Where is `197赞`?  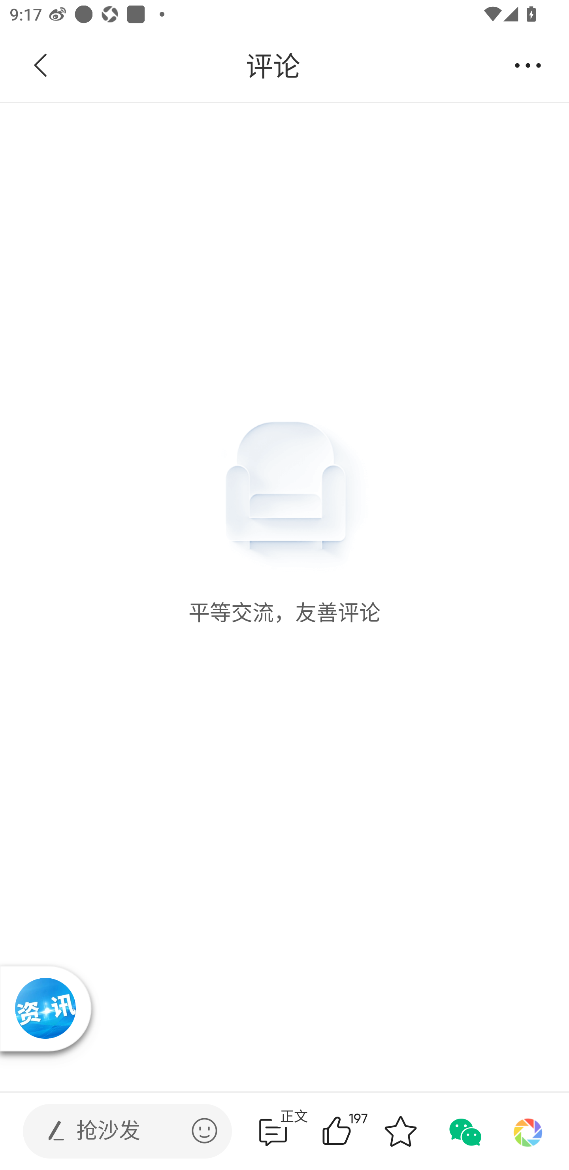 197赞 is located at coordinates (356, 1131).